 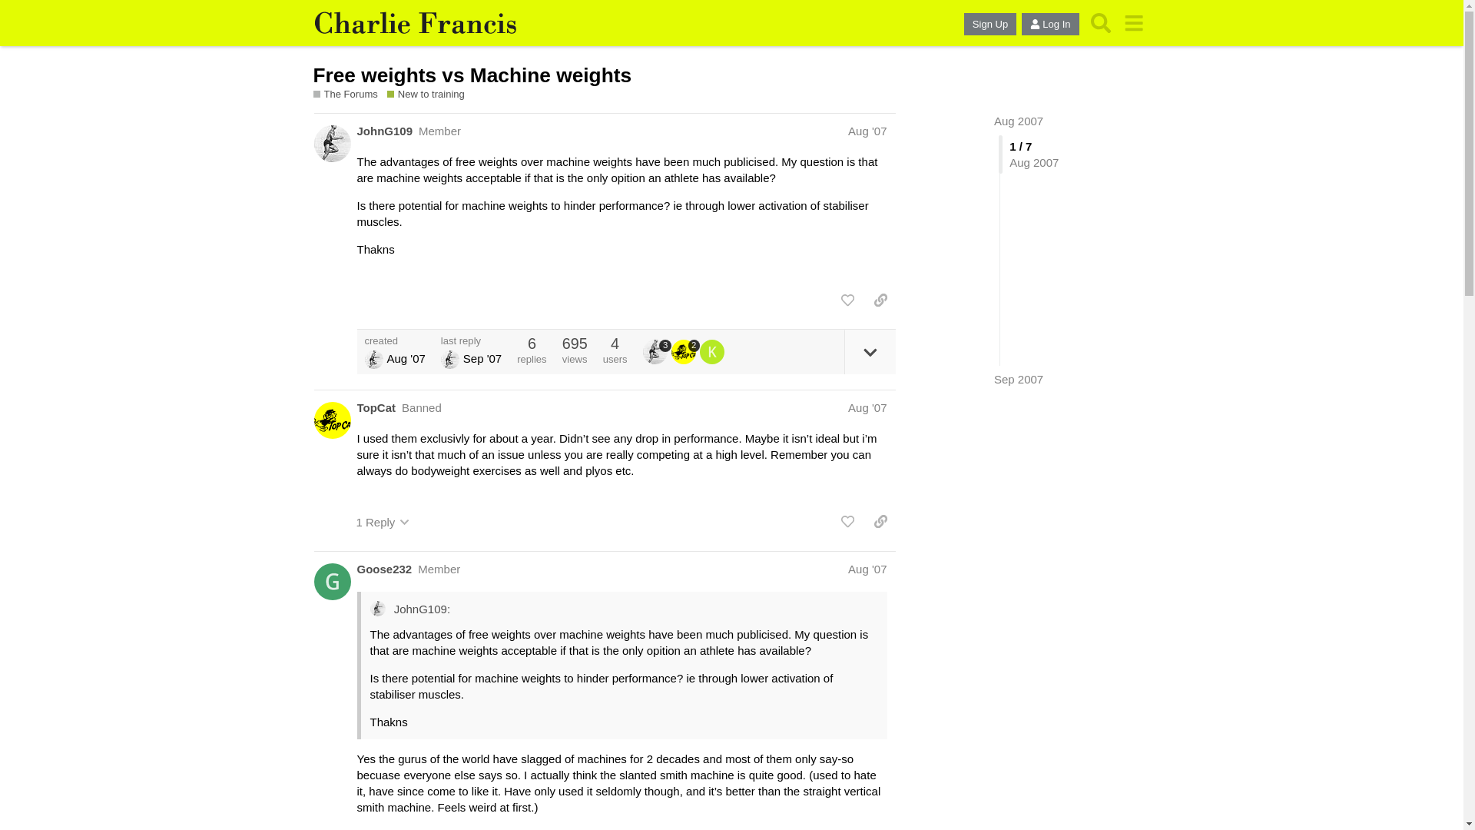 I want to click on 2, so click(x=685, y=352).